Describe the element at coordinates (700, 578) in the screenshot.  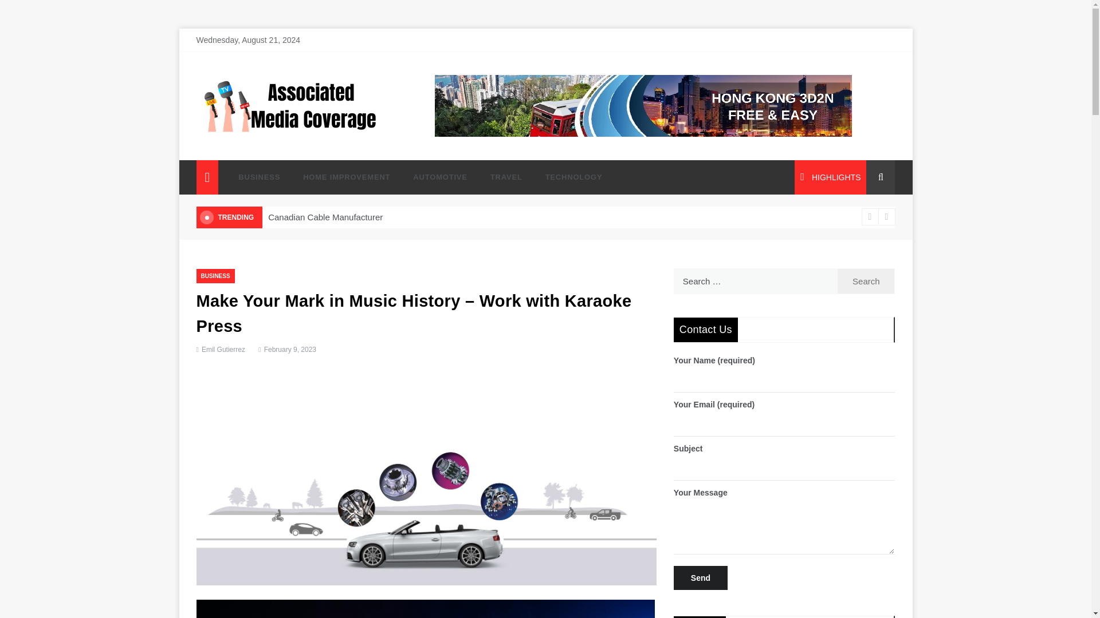
I see `Send` at that location.